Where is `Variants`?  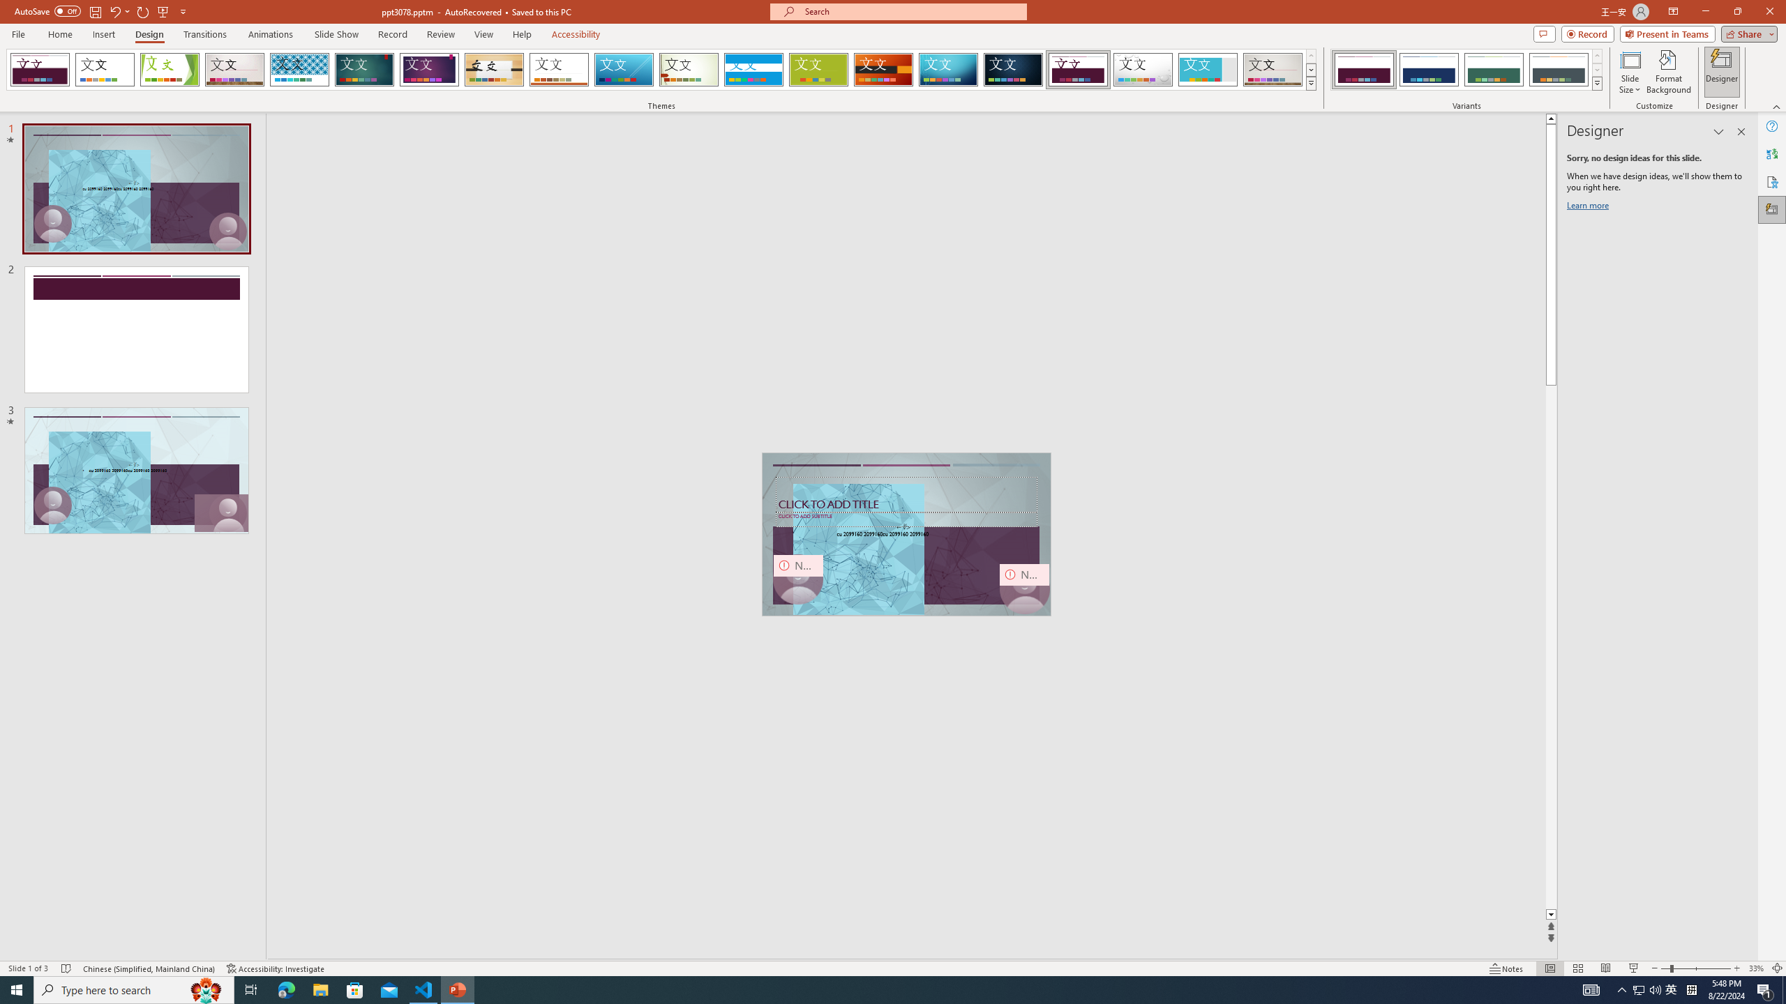
Variants is located at coordinates (1596, 83).